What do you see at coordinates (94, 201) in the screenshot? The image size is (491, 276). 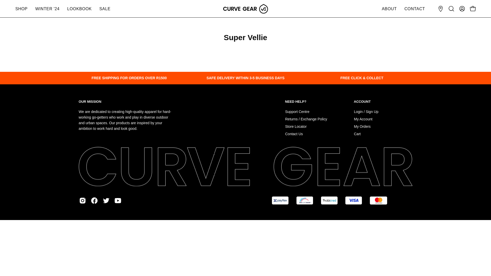 I see `View Curve Gear on Facebook` at bounding box center [94, 201].